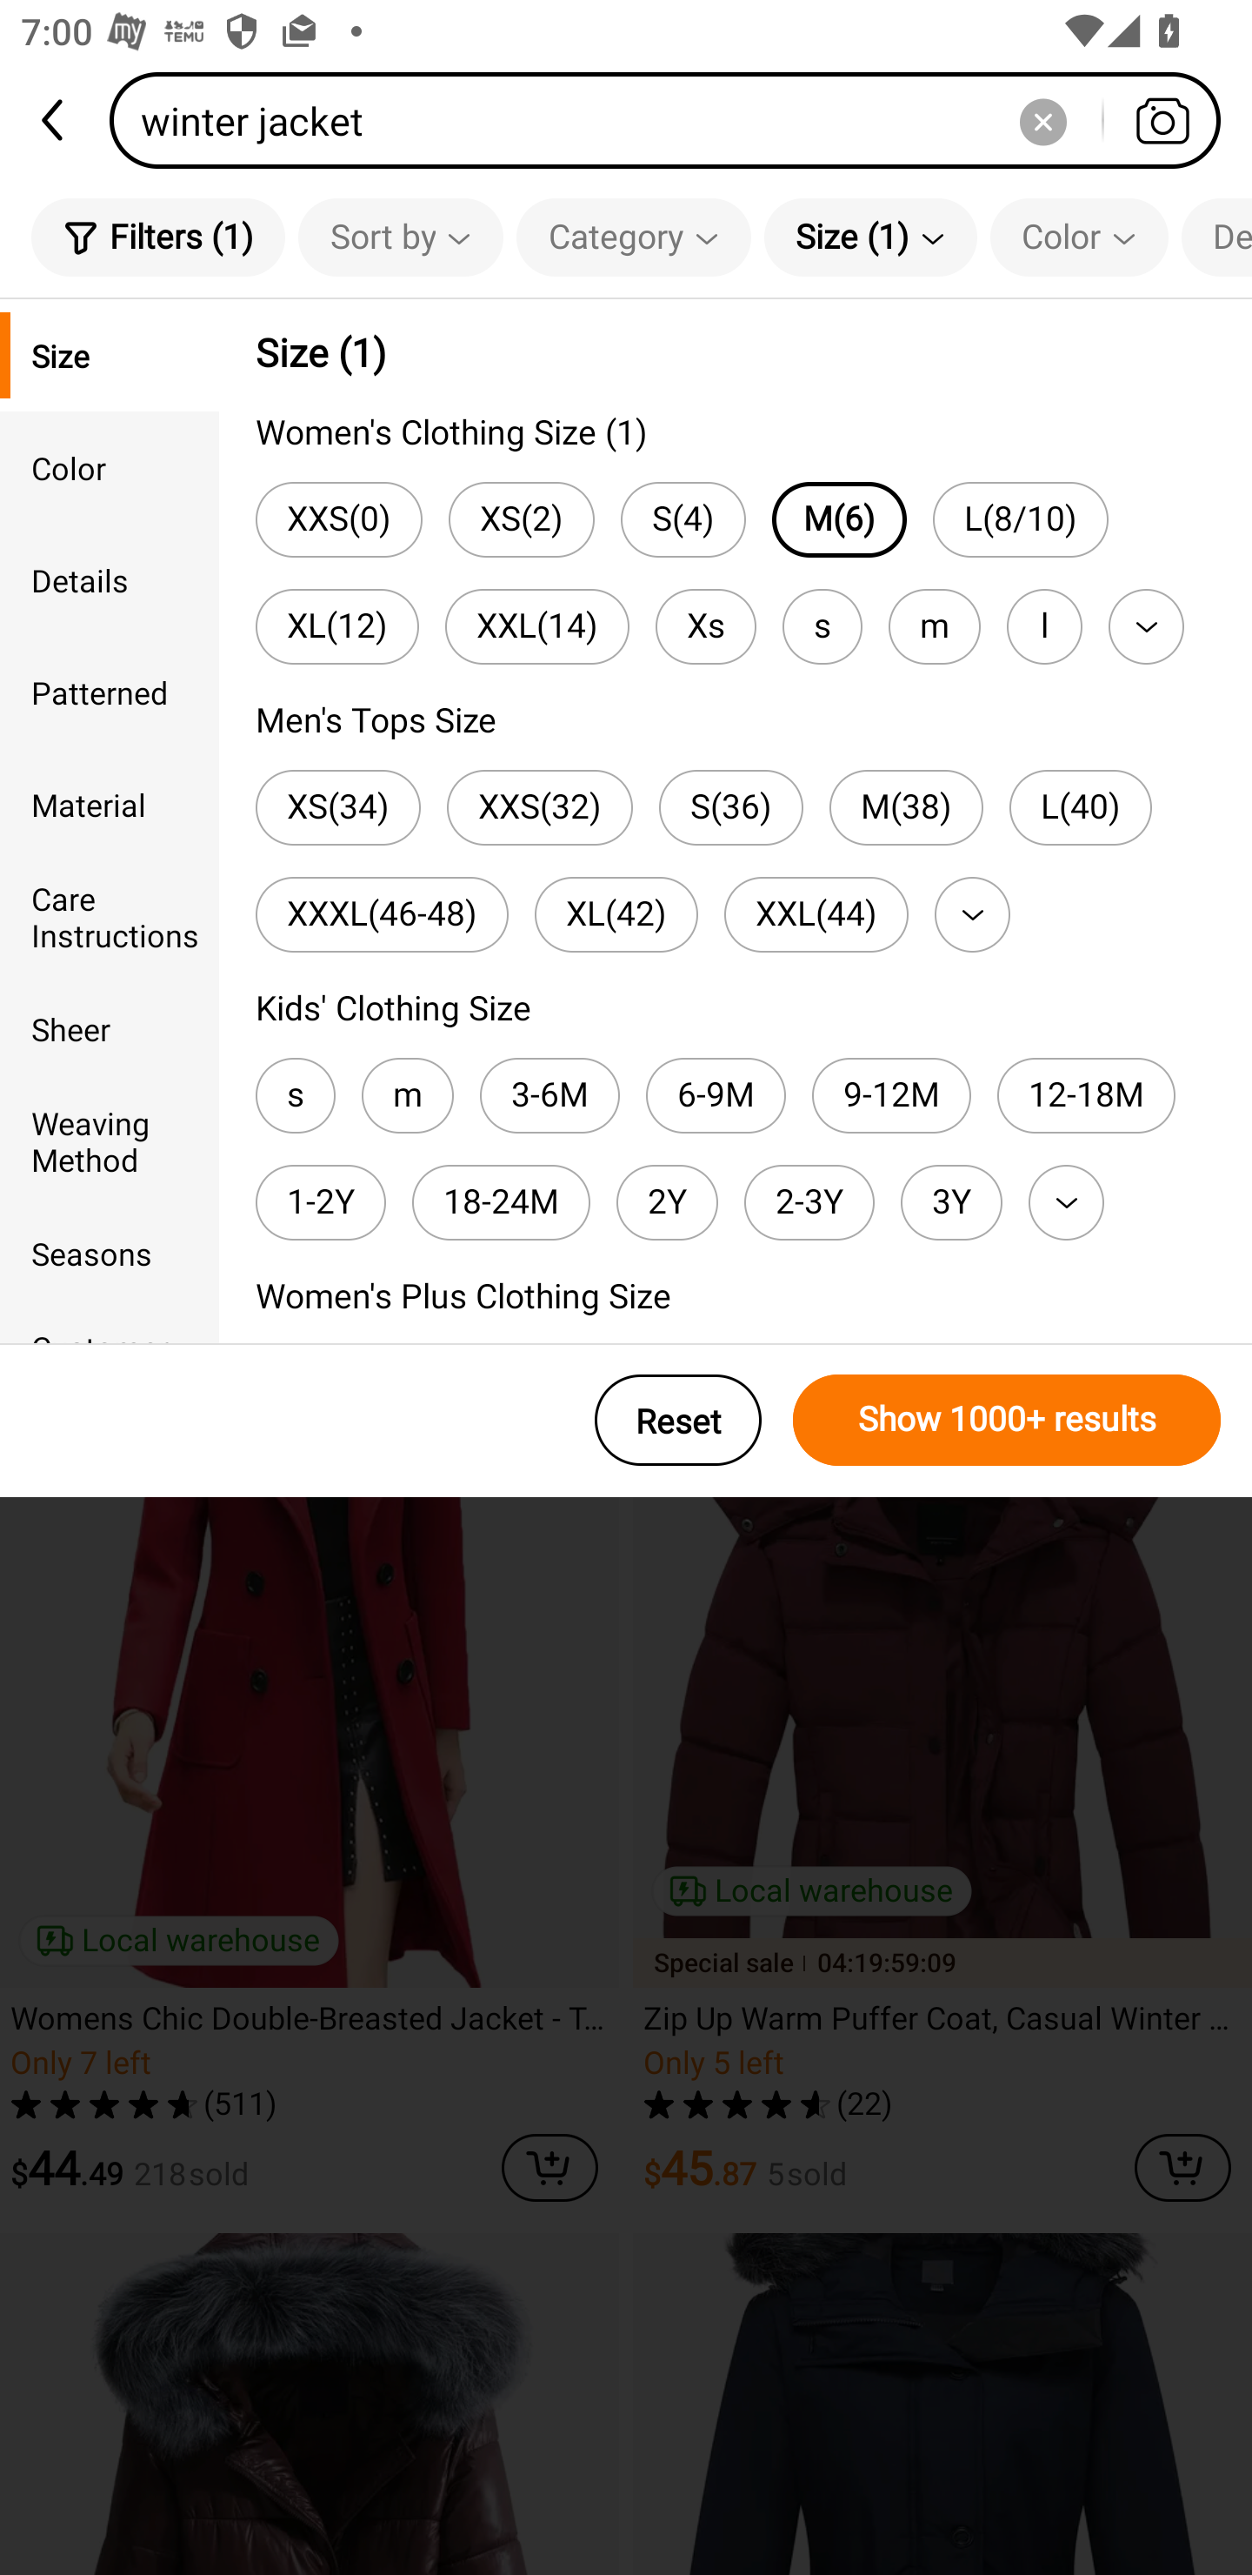 This screenshot has width=1252, height=2575. I want to click on S(4), so click(683, 520).